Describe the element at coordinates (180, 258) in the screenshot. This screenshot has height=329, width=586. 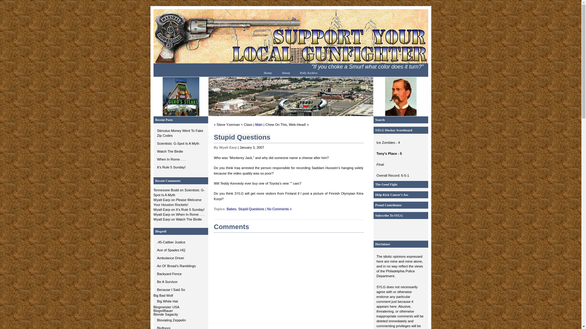
I see `Good For What Ails Ya` at that location.